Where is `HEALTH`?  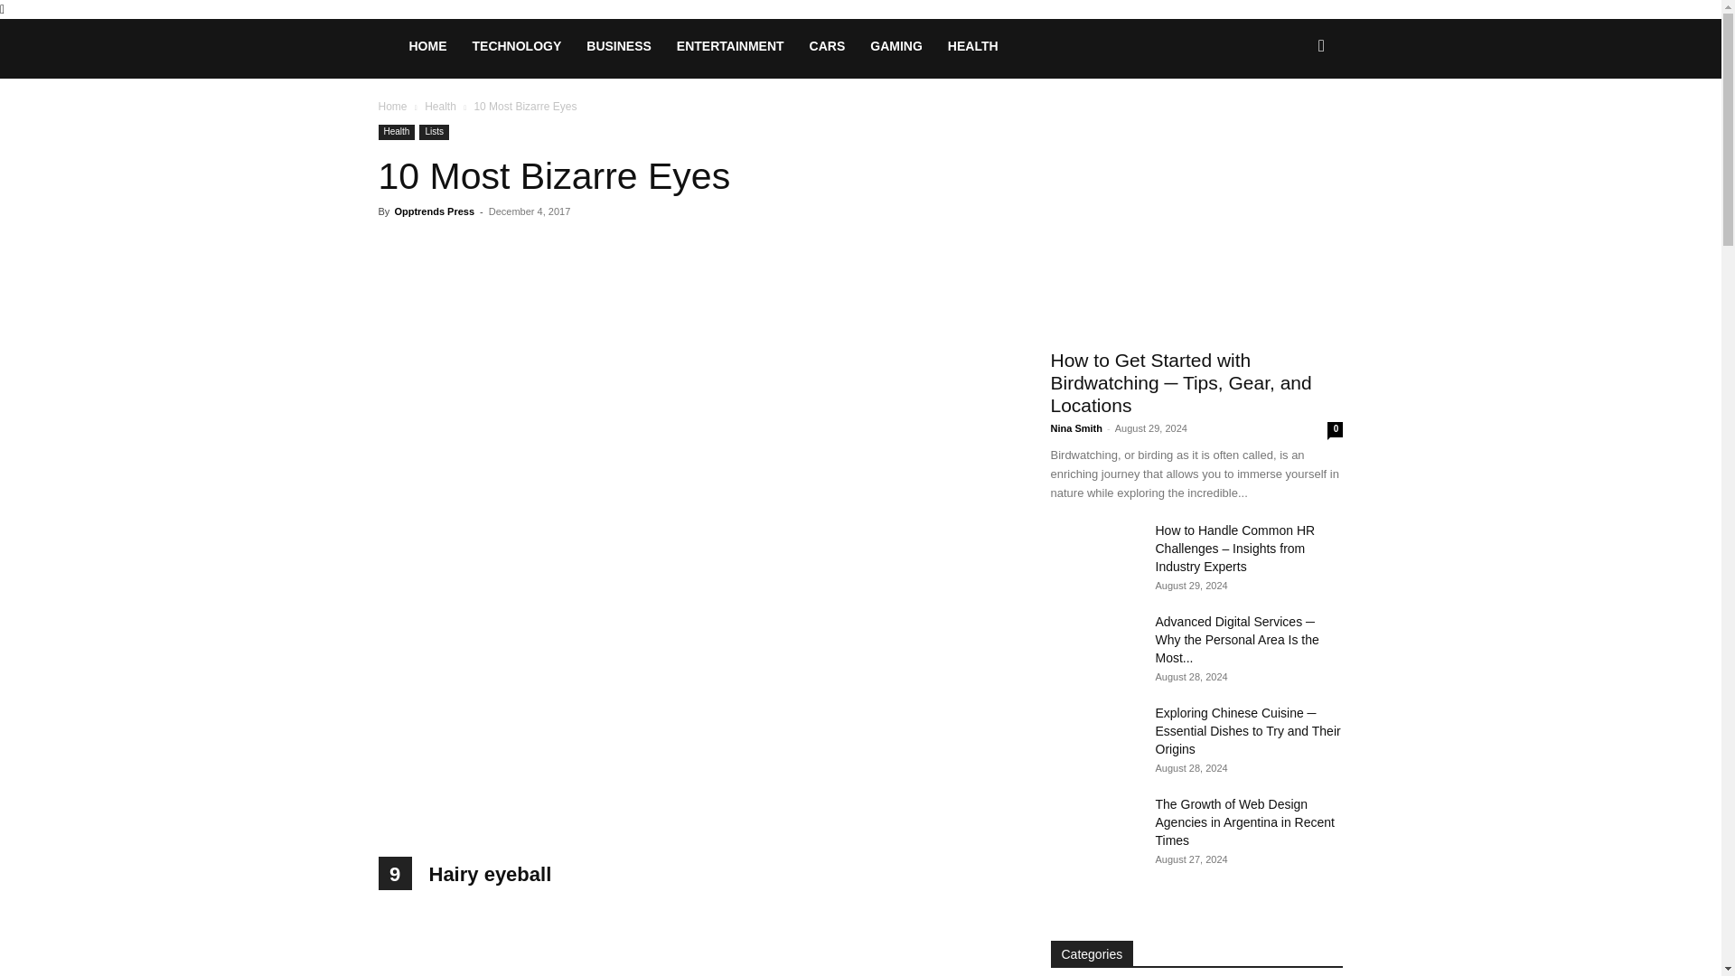
HEALTH is located at coordinates (972, 45).